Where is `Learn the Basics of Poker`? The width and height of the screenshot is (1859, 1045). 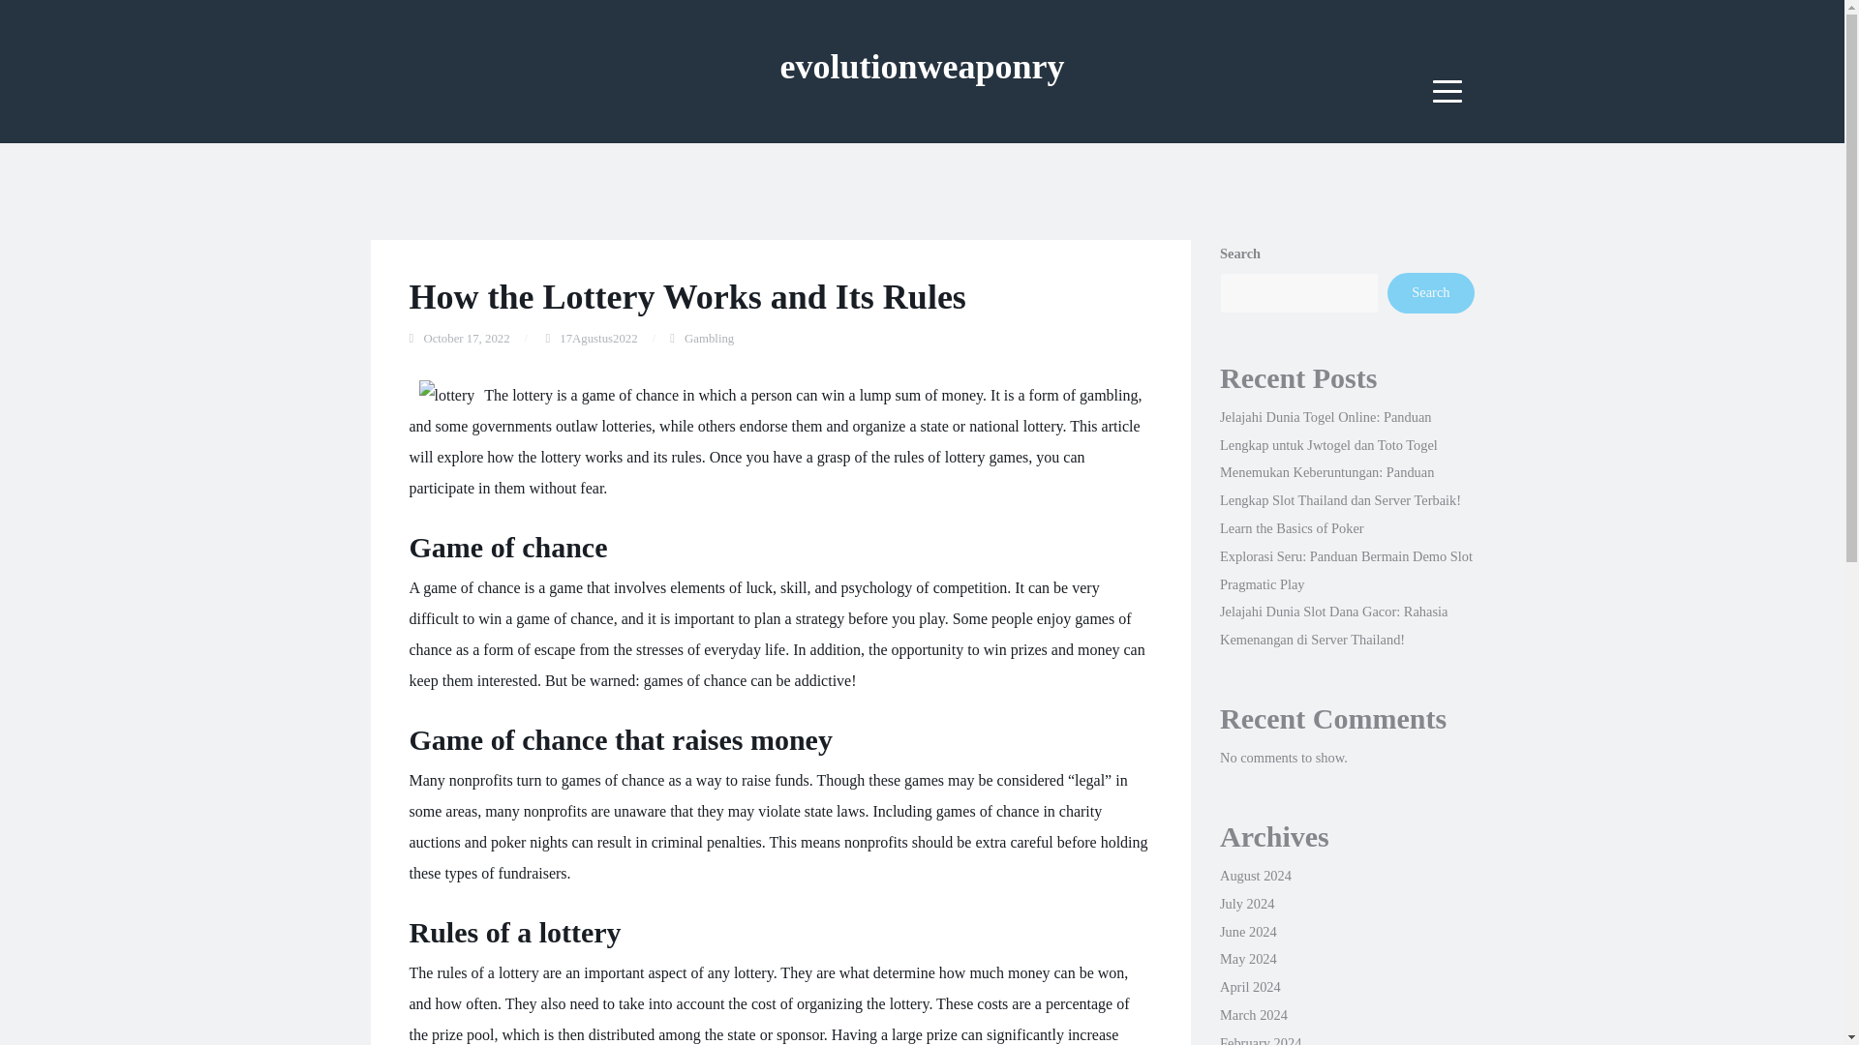
Learn the Basics of Poker is located at coordinates (1292, 528).